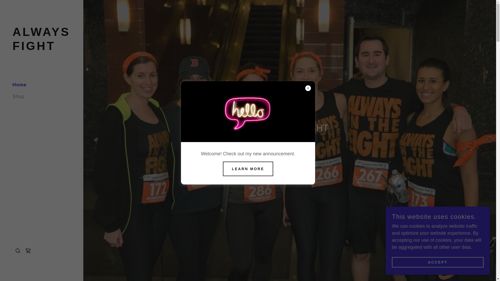 The image size is (500, 281). Describe the element at coordinates (438, 262) in the screenshot. I see `LEARN MORE` at that location.